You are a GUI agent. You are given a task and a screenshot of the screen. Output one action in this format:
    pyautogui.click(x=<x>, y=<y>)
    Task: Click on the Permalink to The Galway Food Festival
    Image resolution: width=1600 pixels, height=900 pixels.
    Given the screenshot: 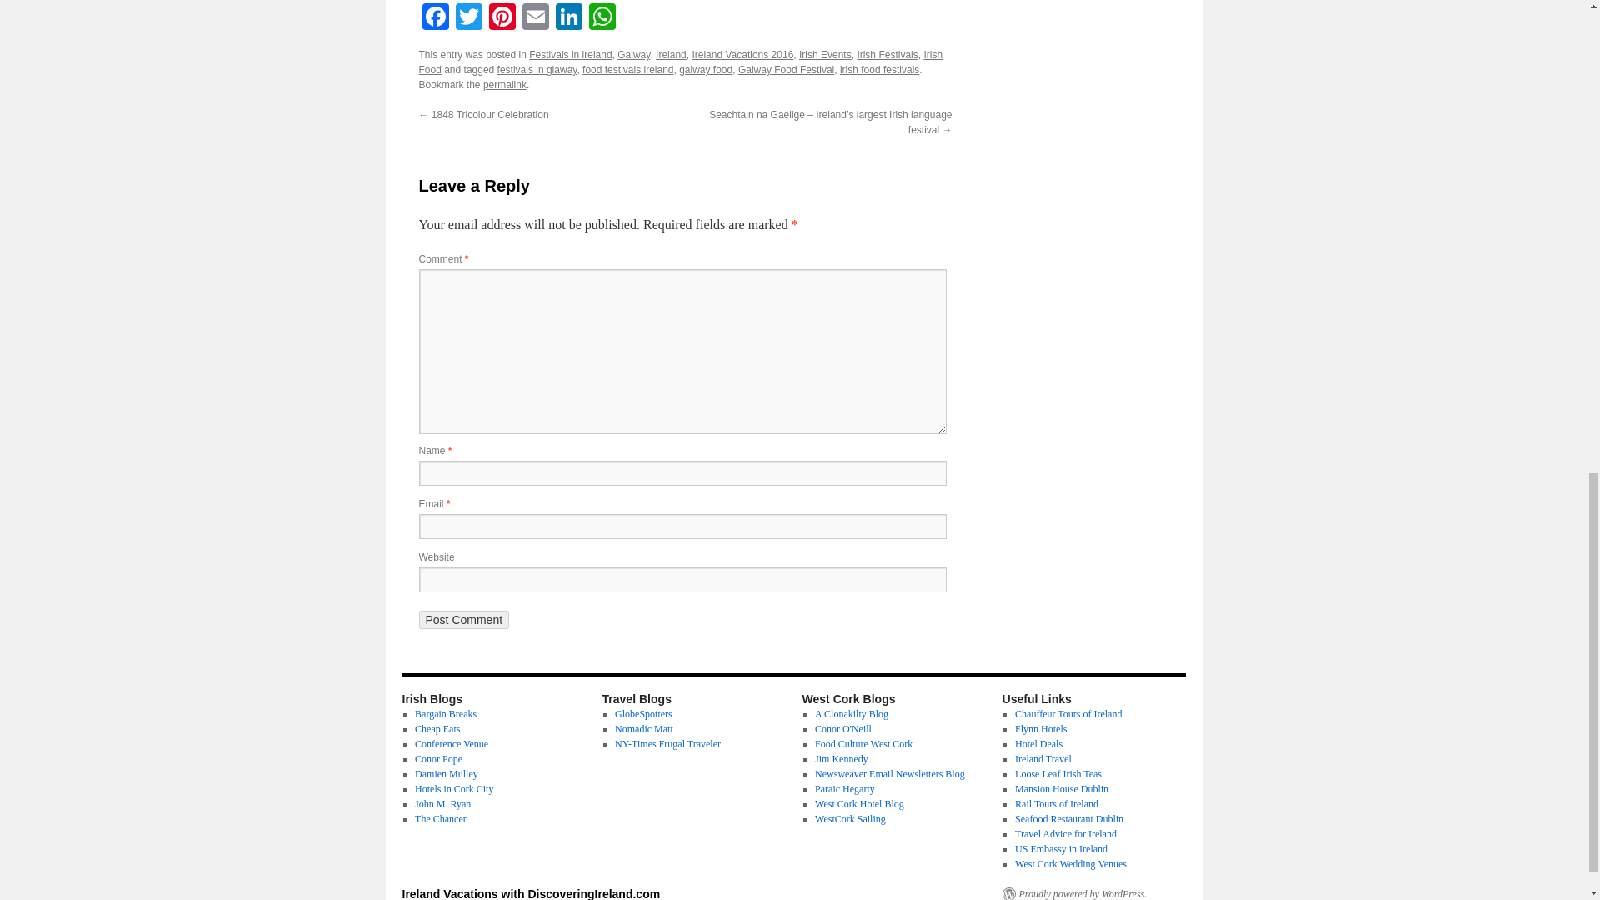 What is the action you would take?
    pyautogui.click(x=504, y=85)
    